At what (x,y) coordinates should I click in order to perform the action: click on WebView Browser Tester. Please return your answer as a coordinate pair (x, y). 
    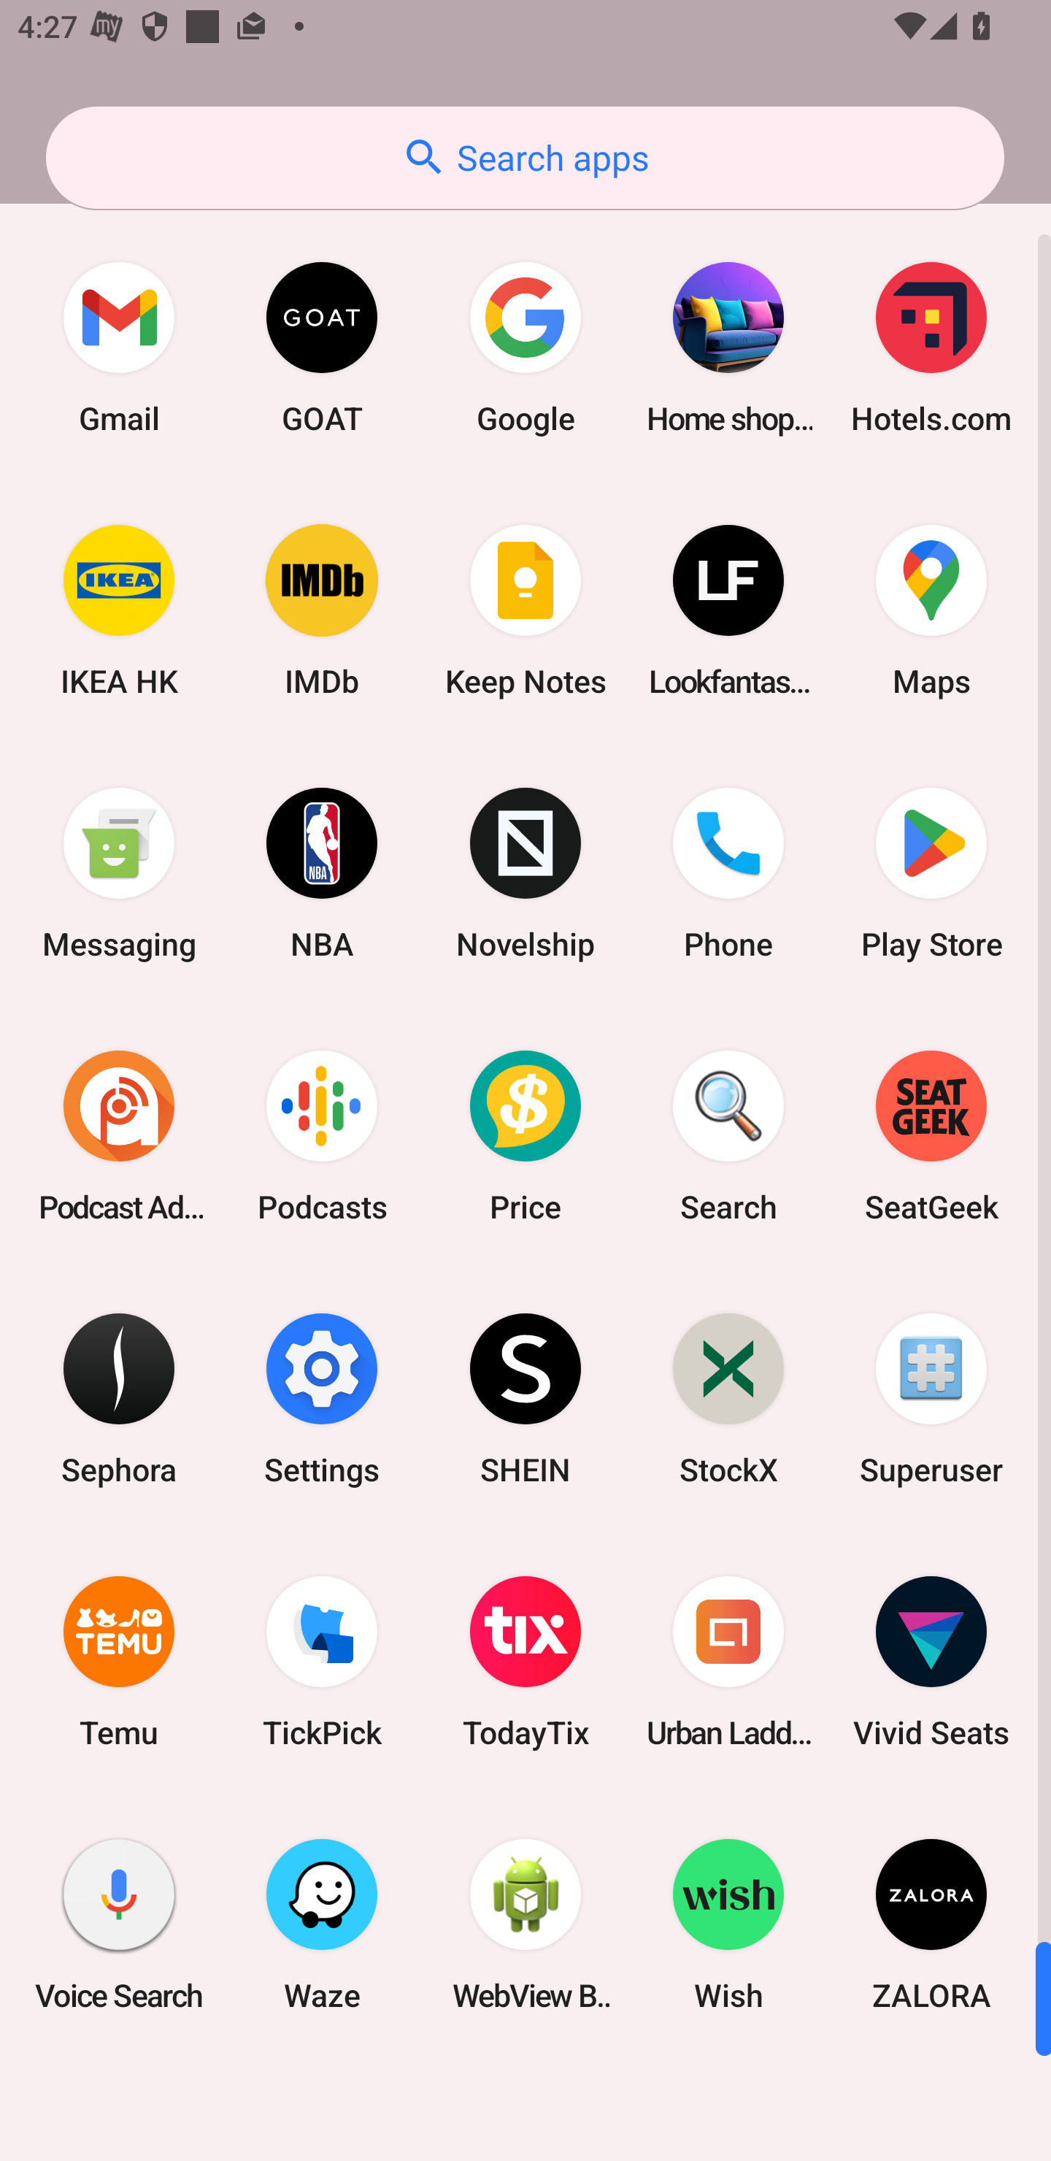
    Looking at the image, I should click on (525, 1924).